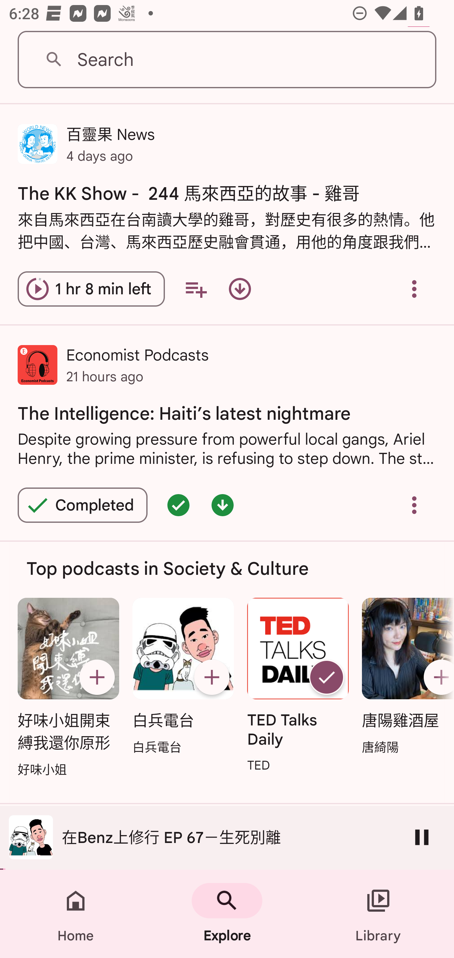 The width and height of the screenshot is (454, 958). What do you see at coordinates (414, 505) in the screenshot?
I see `Overflow menu` at bounding box center [414, 505].